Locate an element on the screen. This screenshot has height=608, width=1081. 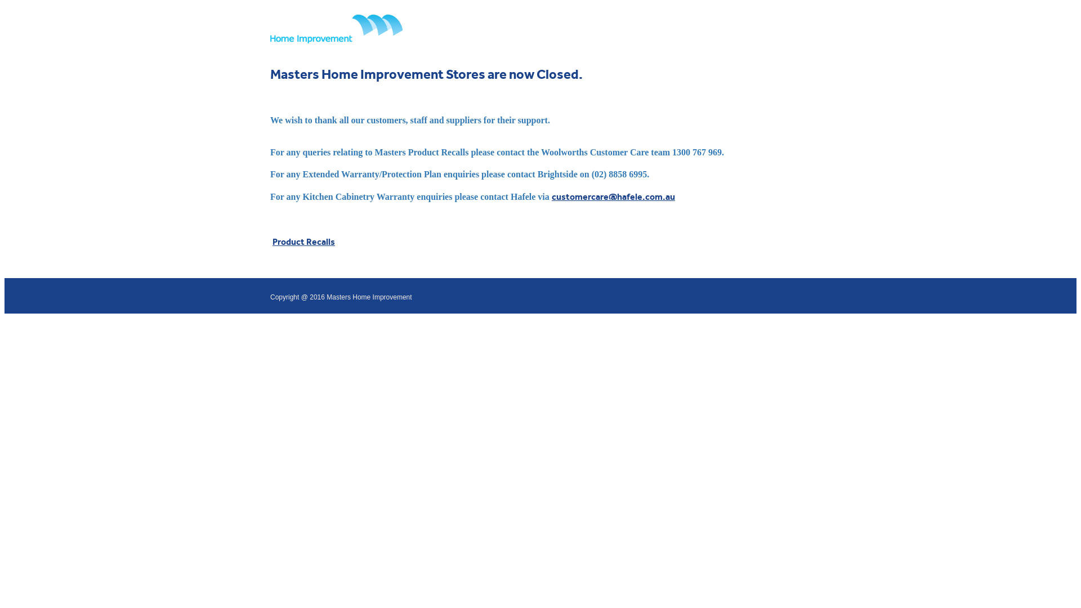
customercare@hafele.com.au is located at coordinates (613, 197).